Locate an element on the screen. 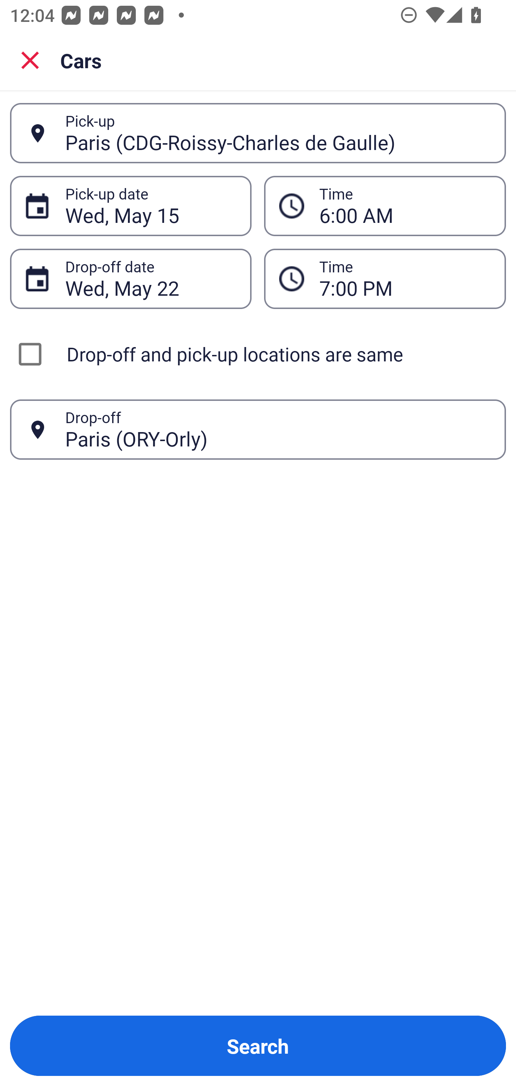  Search Button Search is located at coordinates (258, 1046).